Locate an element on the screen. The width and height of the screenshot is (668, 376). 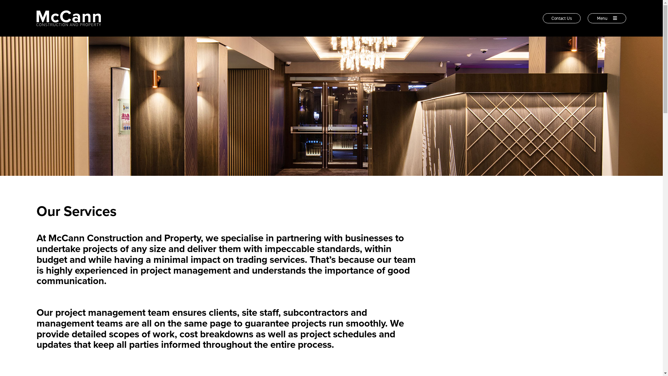
Menu is located at coordinates (607, 18).